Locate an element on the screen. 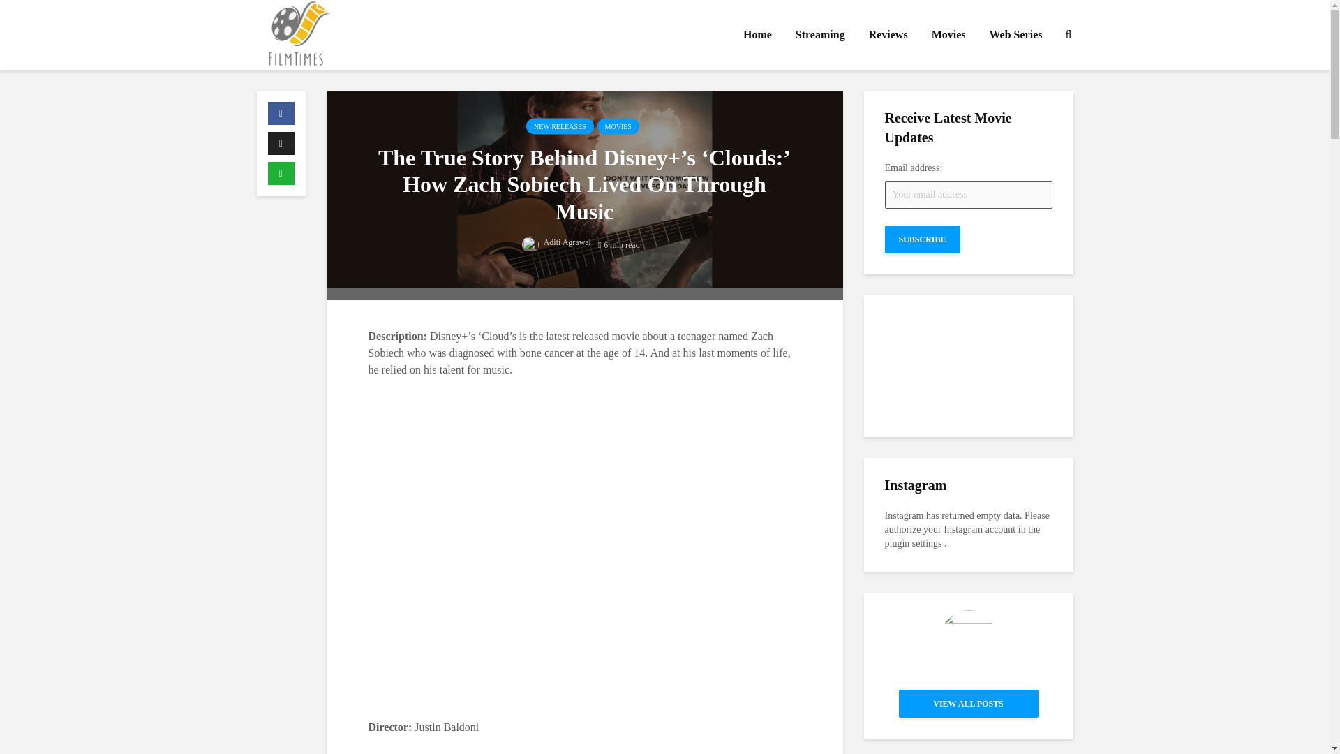  Web Series is located at coordinates (1015, 35).